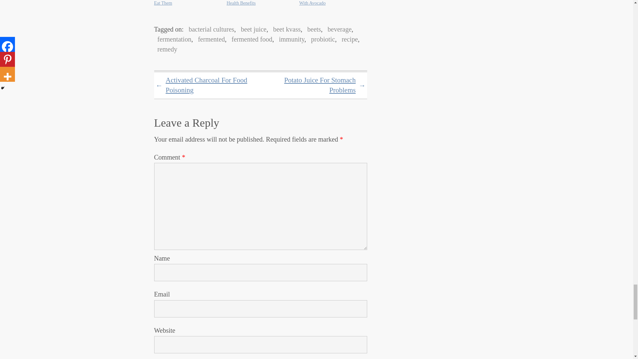 This screenshot has width=638, height=359. Describe the element at coordinates (338, 29) in the screenshot. I see `beverage` at that location.